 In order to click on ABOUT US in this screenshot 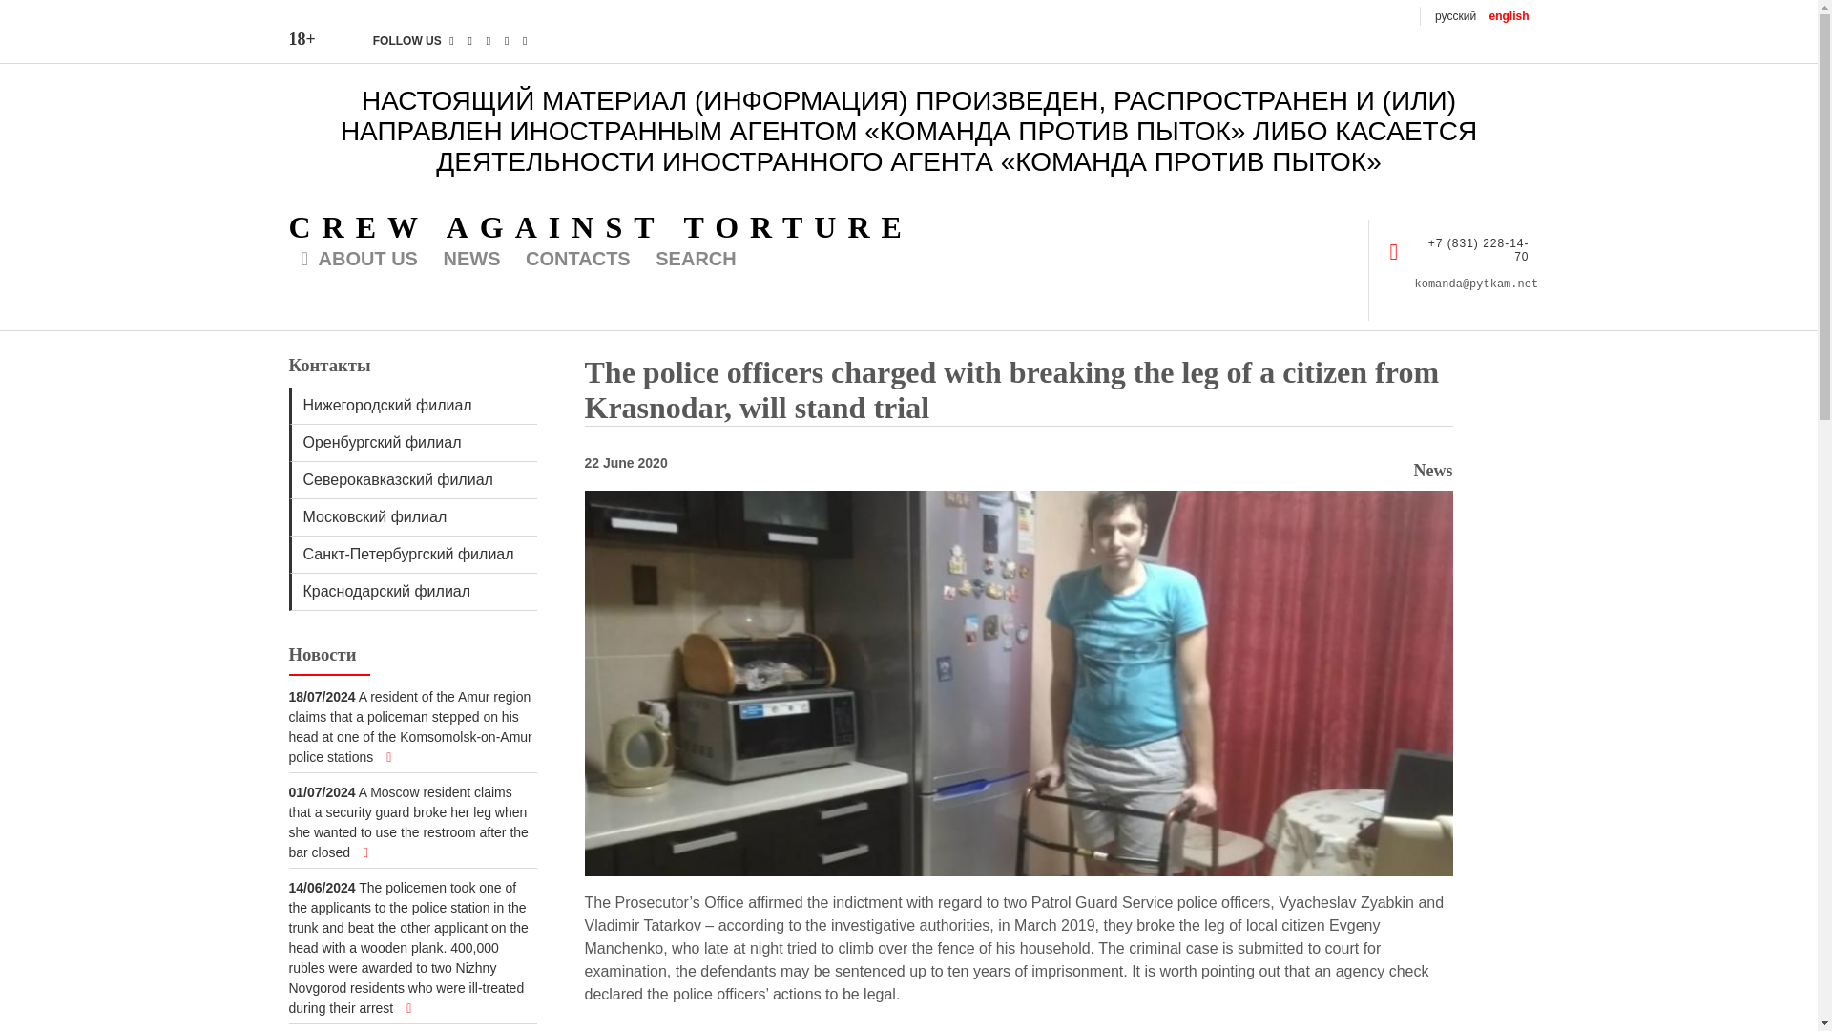, I will do `click(356, 259)`.